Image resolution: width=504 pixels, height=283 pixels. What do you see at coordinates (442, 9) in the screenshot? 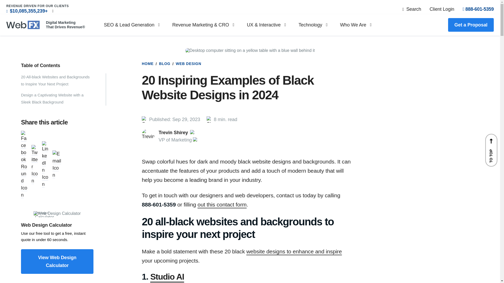
I see `Client Login` at bounding box center [442, 9].